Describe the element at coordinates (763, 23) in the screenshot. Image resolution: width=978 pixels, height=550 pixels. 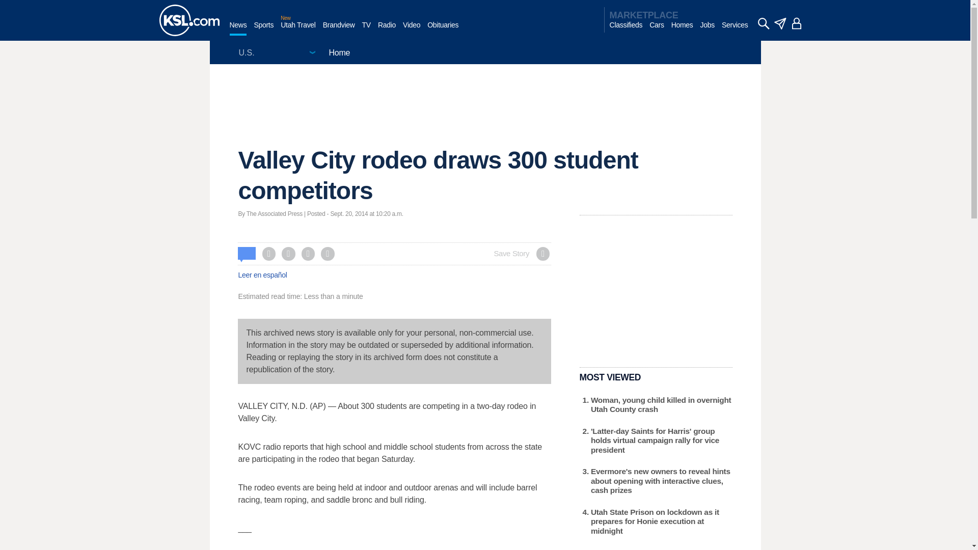
I see `search` at that location.